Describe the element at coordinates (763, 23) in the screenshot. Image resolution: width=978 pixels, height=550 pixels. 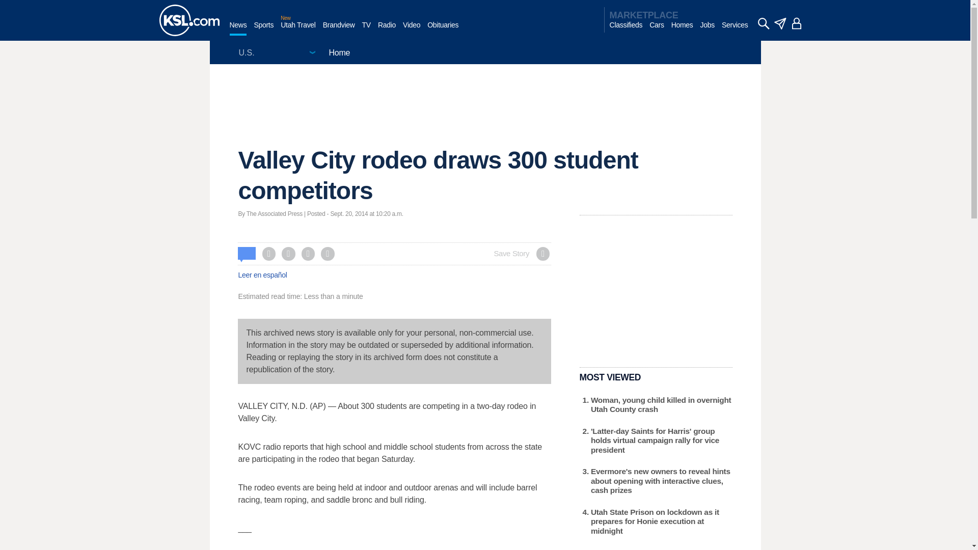
I see `search` at that location.